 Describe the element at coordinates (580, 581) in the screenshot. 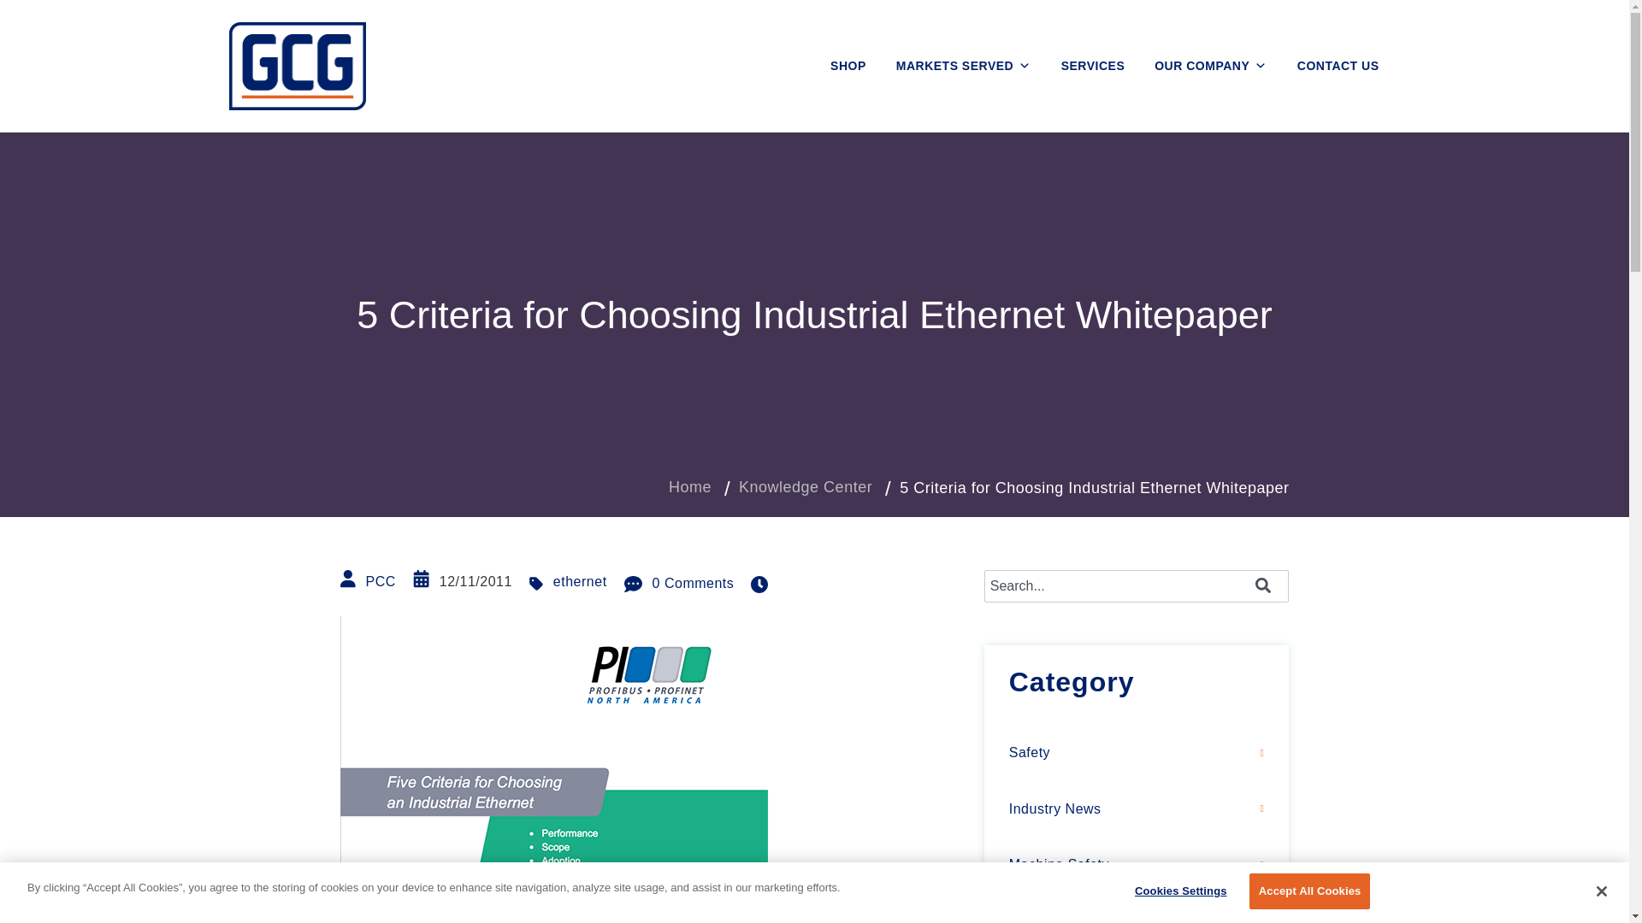

I see `ethernet` at that location.